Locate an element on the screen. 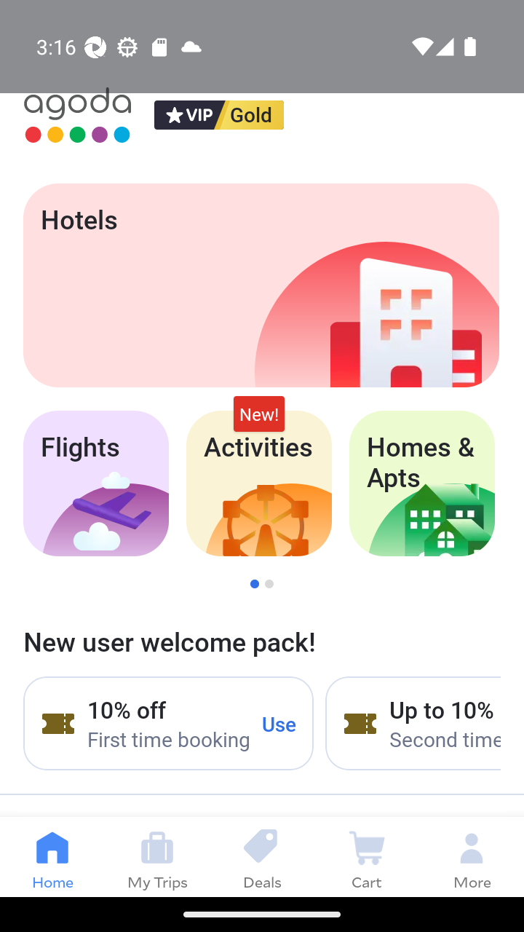  Use is located at coordinates (279, 723).